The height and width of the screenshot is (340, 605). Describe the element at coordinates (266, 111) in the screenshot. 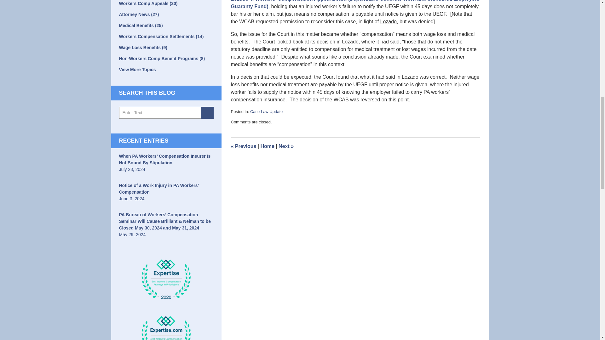

I see `View all posts in Case Law Update` at that location.